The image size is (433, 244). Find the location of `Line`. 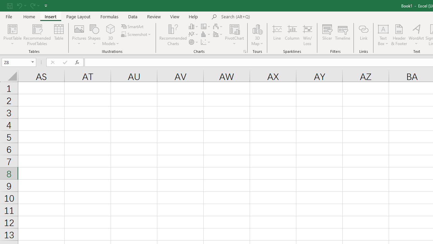

Line is located at coordinates (277, 35).